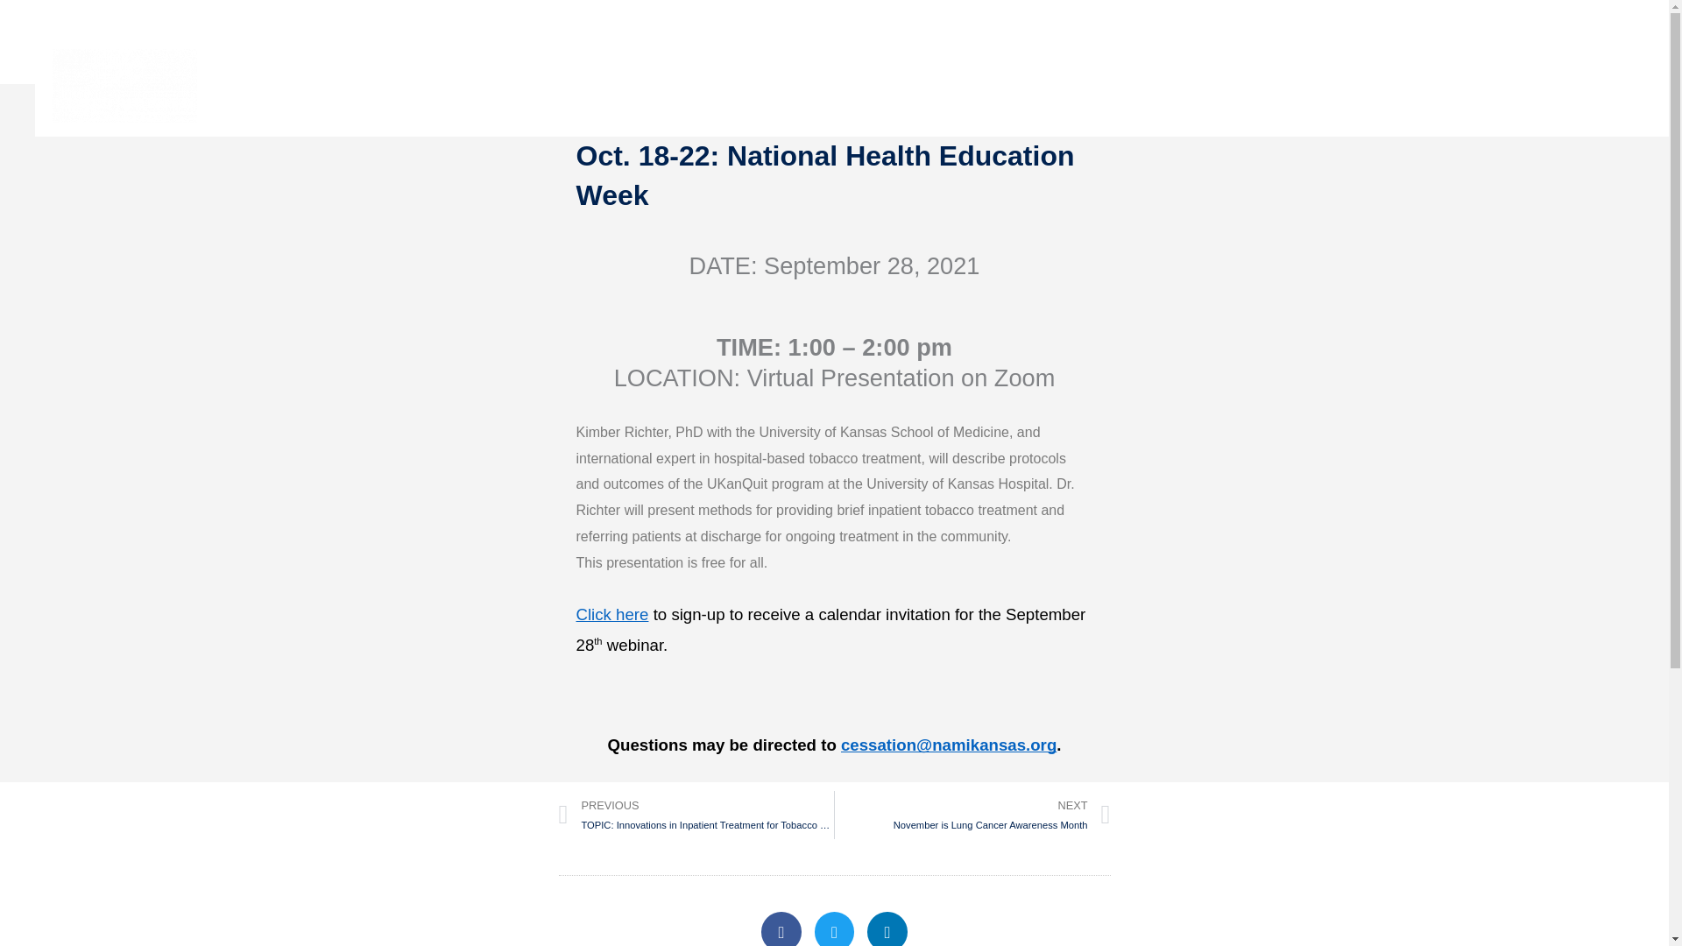 This screenshot has width=1682, height=946. Describe the element at coordinates (1628, 86) in the screenshot. I see `Facebook-f` at that location.